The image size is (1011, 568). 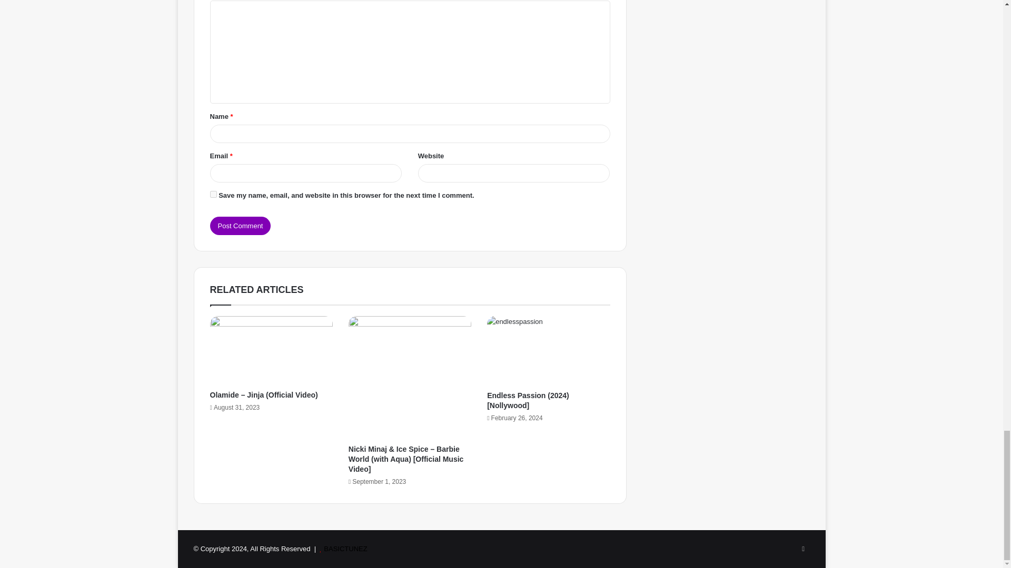 I want to click on Post Comment, so click(x=240, y=226).